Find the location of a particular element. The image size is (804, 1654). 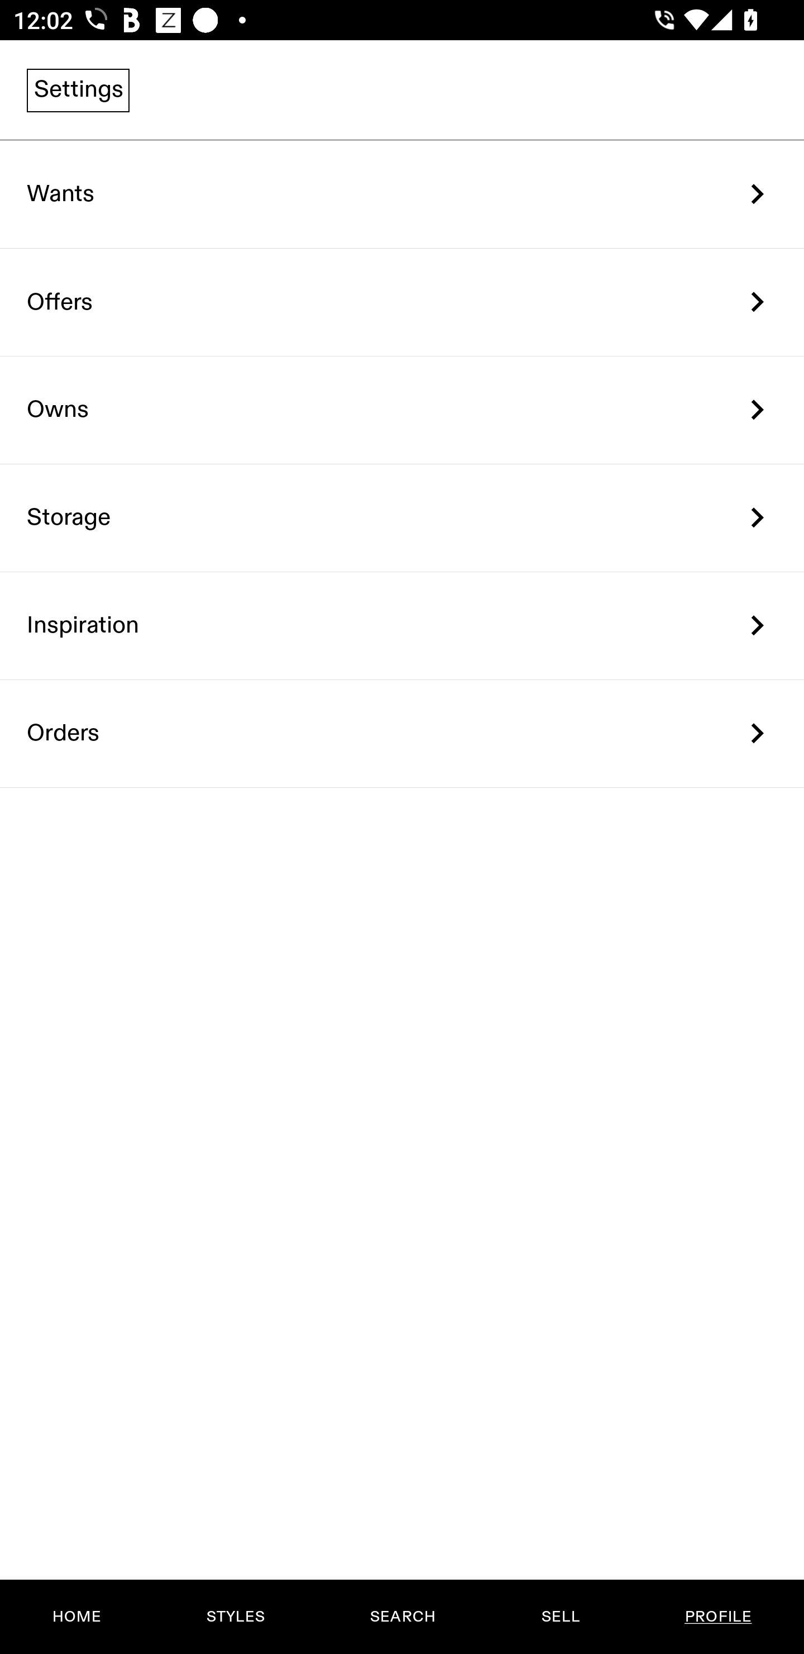

Settings is located at coordinates (78, 90).